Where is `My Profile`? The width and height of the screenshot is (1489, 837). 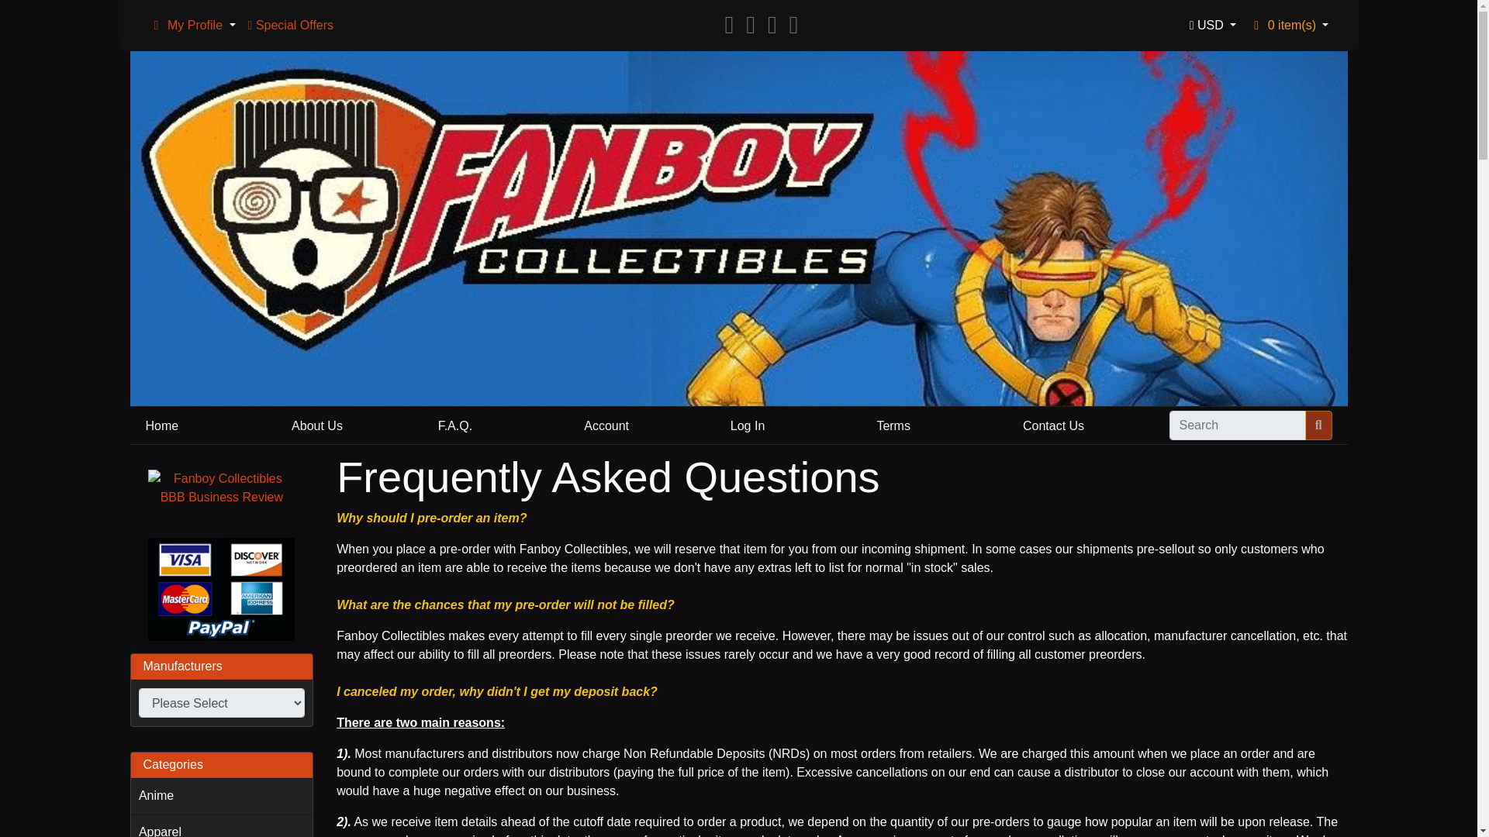
My Profile is located at coordinates (192, 25).